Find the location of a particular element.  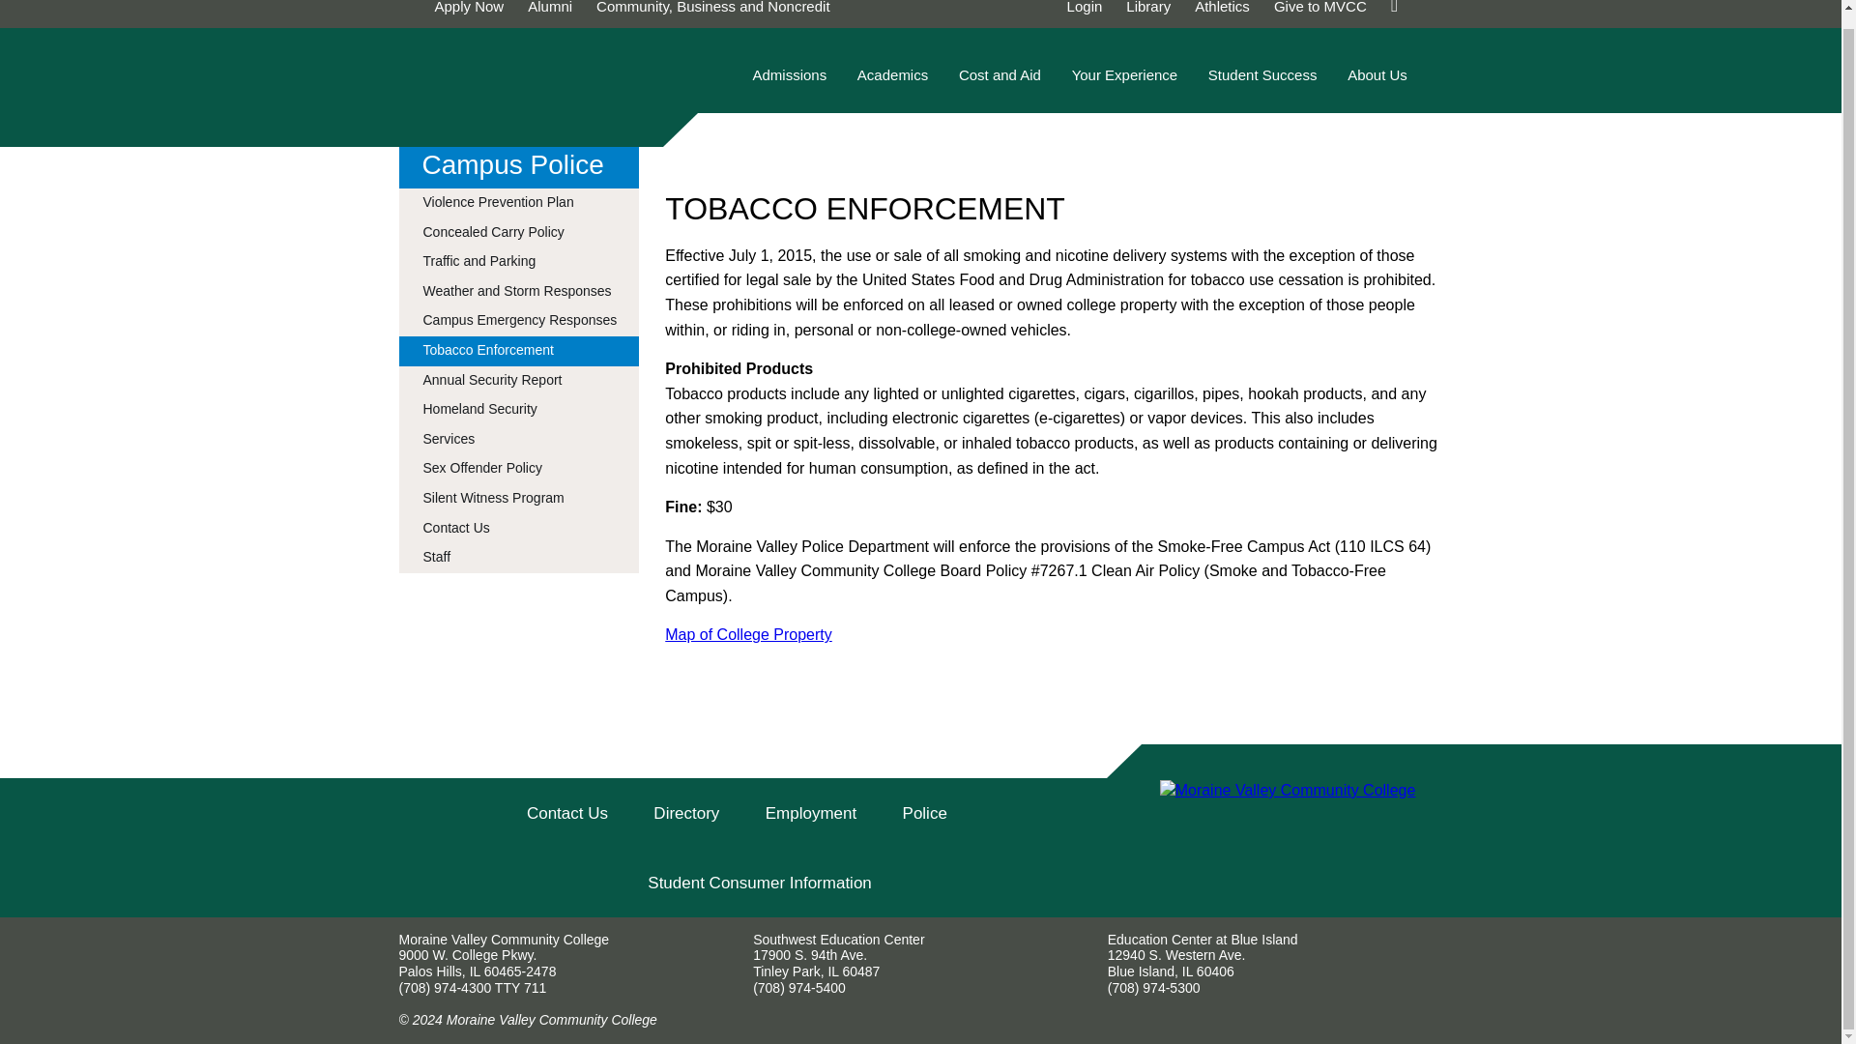

Give to MVCC is located at coordinates (1319, 8).